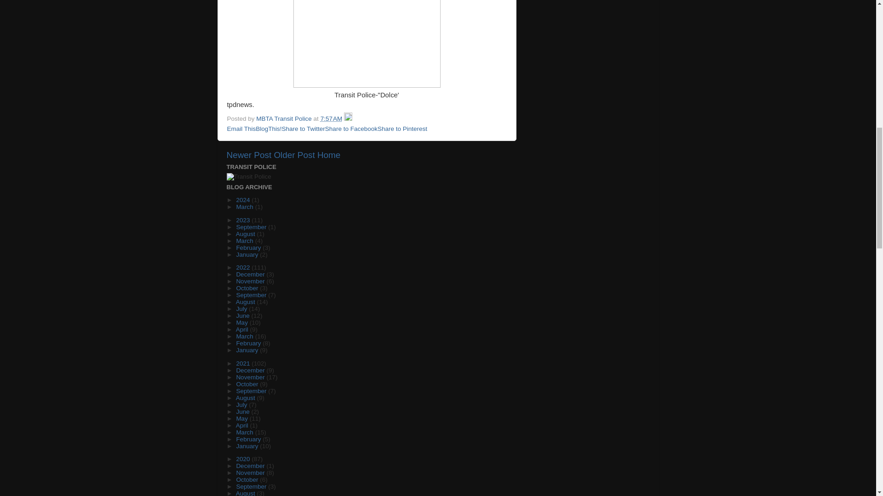 This screenshot has height=496, width=883. I want to click on BlogThis!, so click(269, 129).